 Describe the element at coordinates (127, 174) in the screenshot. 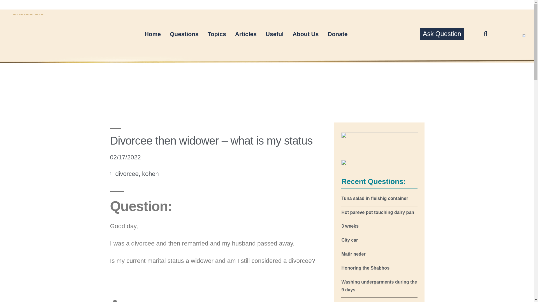

I see `divorcee` at that location.